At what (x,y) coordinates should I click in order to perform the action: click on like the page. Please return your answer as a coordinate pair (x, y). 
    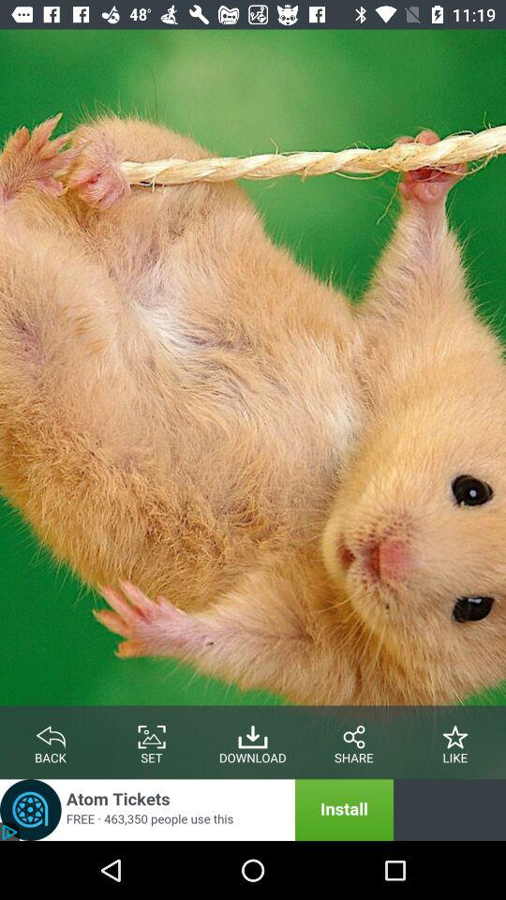
    Looking at the image, I should click on (455, 733).